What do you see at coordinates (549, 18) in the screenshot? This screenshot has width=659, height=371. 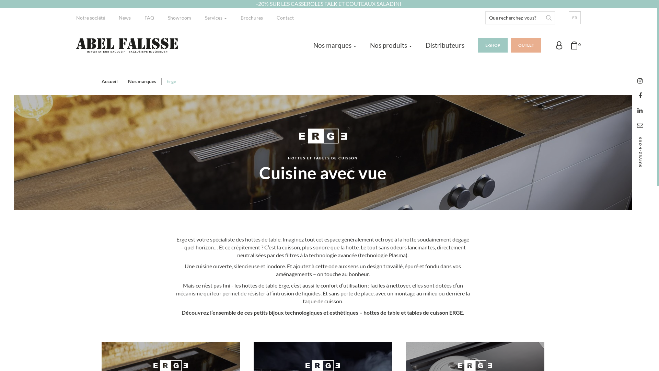 I see `OK` at bounding box center [549, 18].